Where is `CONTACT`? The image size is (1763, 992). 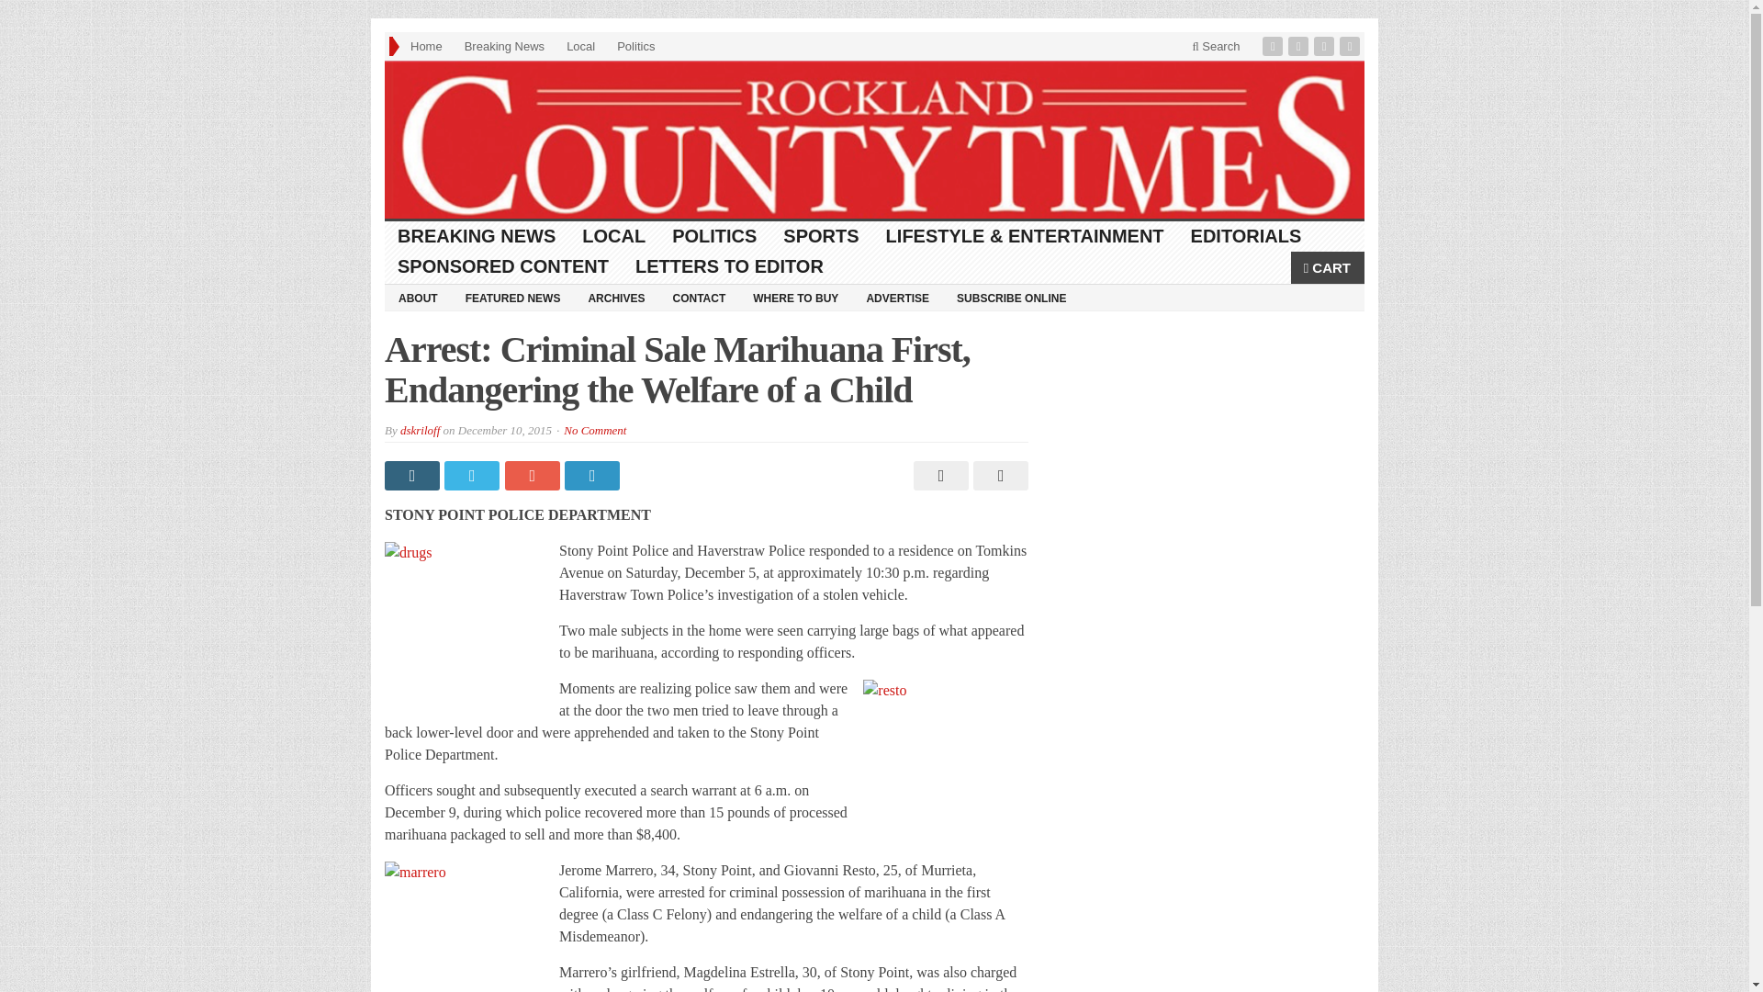
CONTACT is located at coordinates (698, 298).